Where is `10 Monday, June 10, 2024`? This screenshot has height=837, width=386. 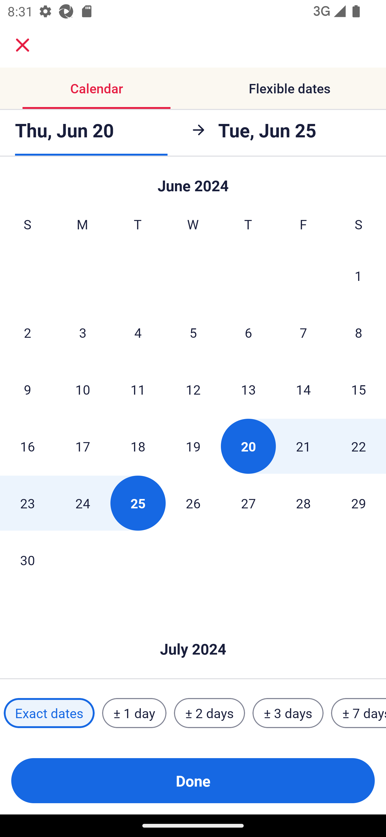 10 Monday, June 10, 2024 is located at coordinates (83, 389).